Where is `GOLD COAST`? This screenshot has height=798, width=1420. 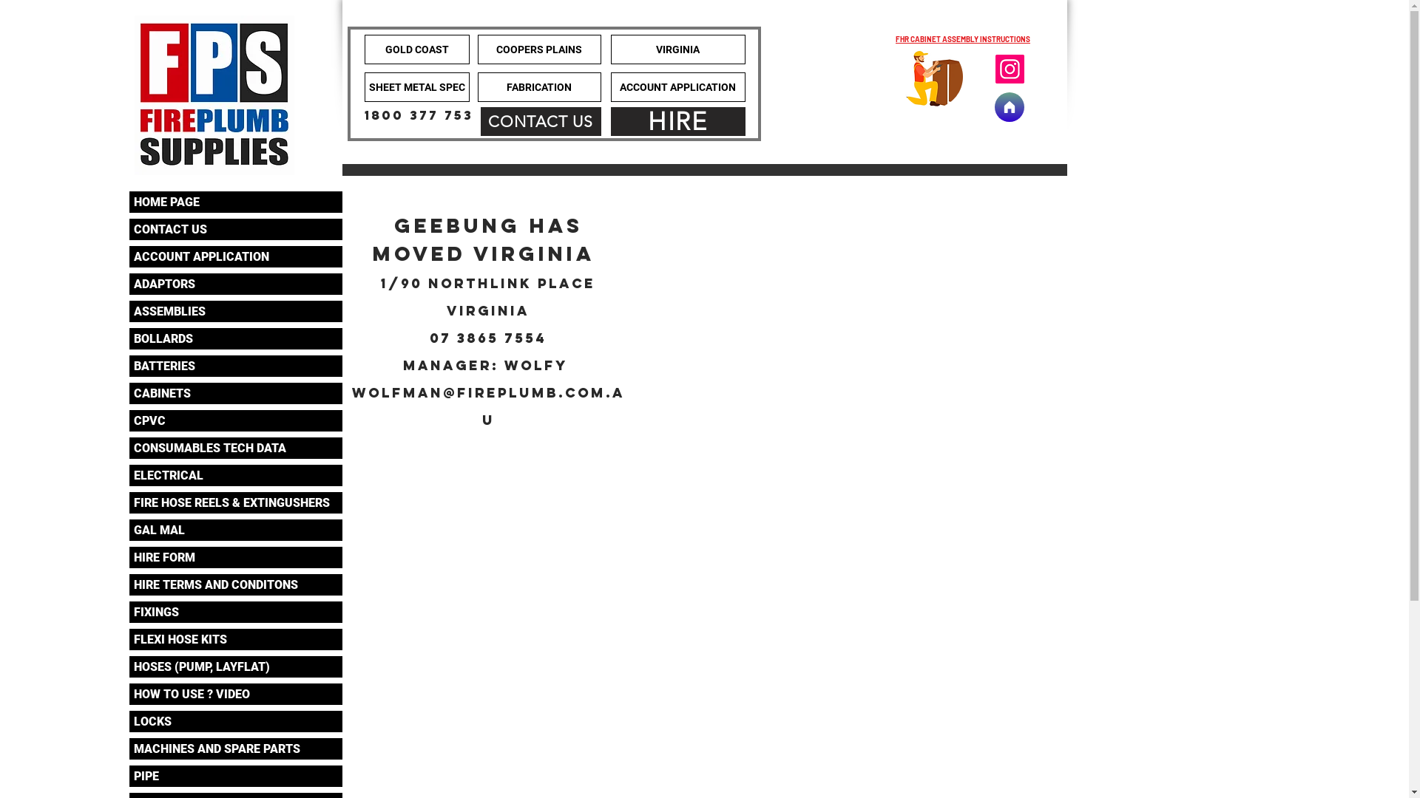 GOLD COAST is located at coordinates (416, 50).